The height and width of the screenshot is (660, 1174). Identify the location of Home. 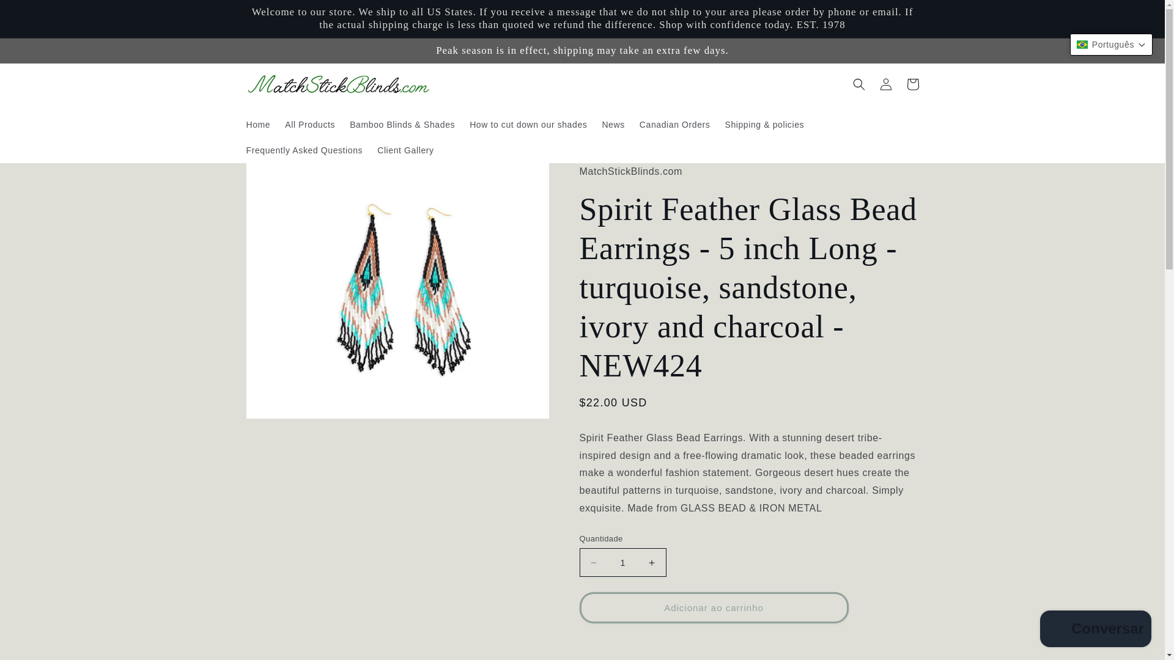
(257, 124).